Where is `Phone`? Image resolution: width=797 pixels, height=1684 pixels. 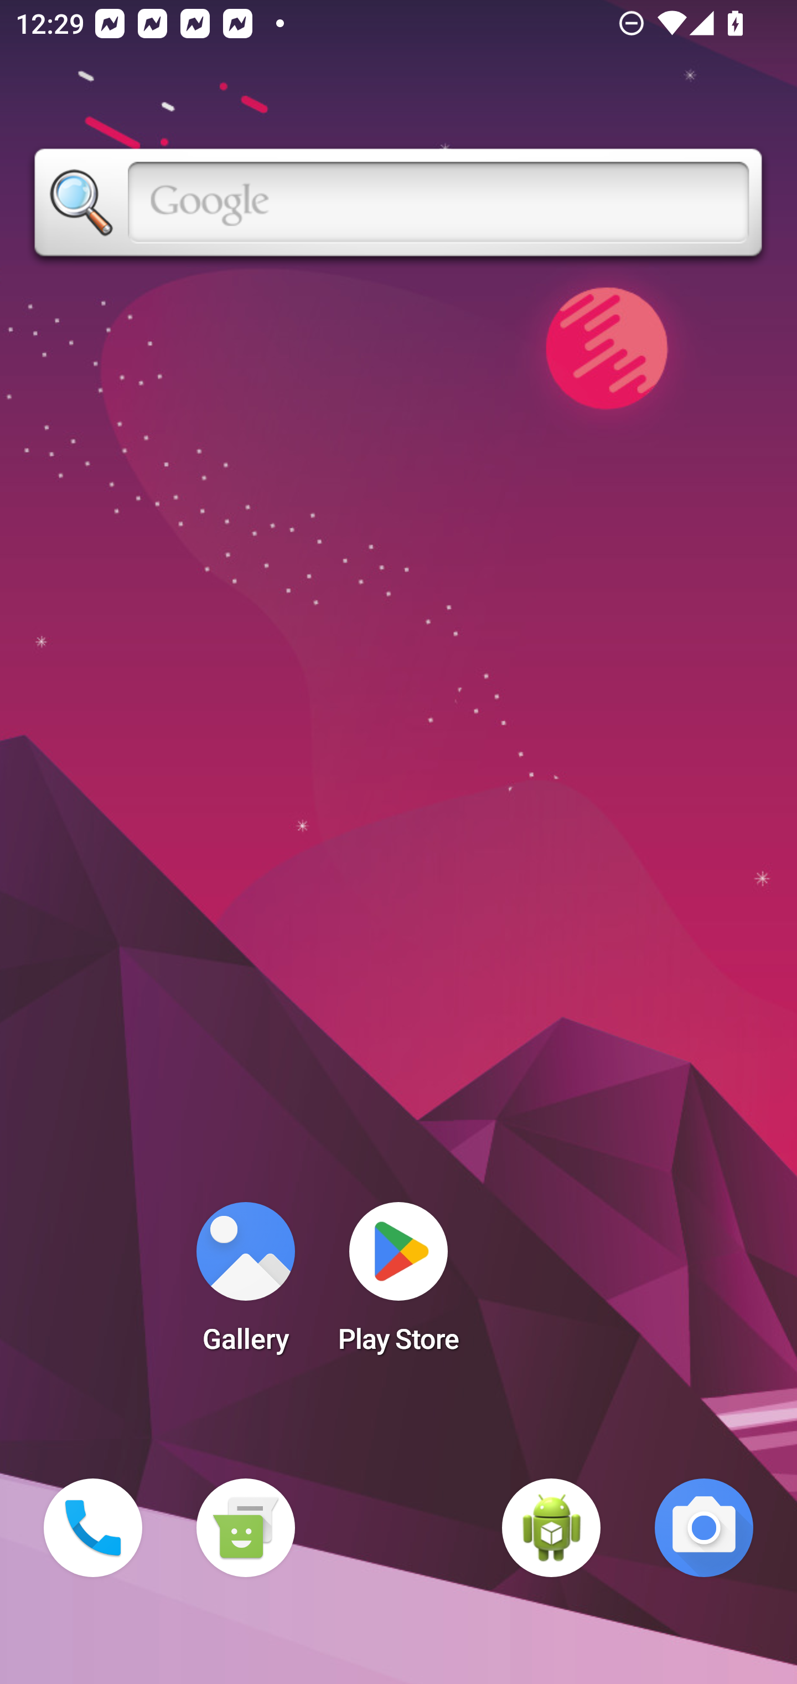
Phone is located at coordinates (93, 1528).